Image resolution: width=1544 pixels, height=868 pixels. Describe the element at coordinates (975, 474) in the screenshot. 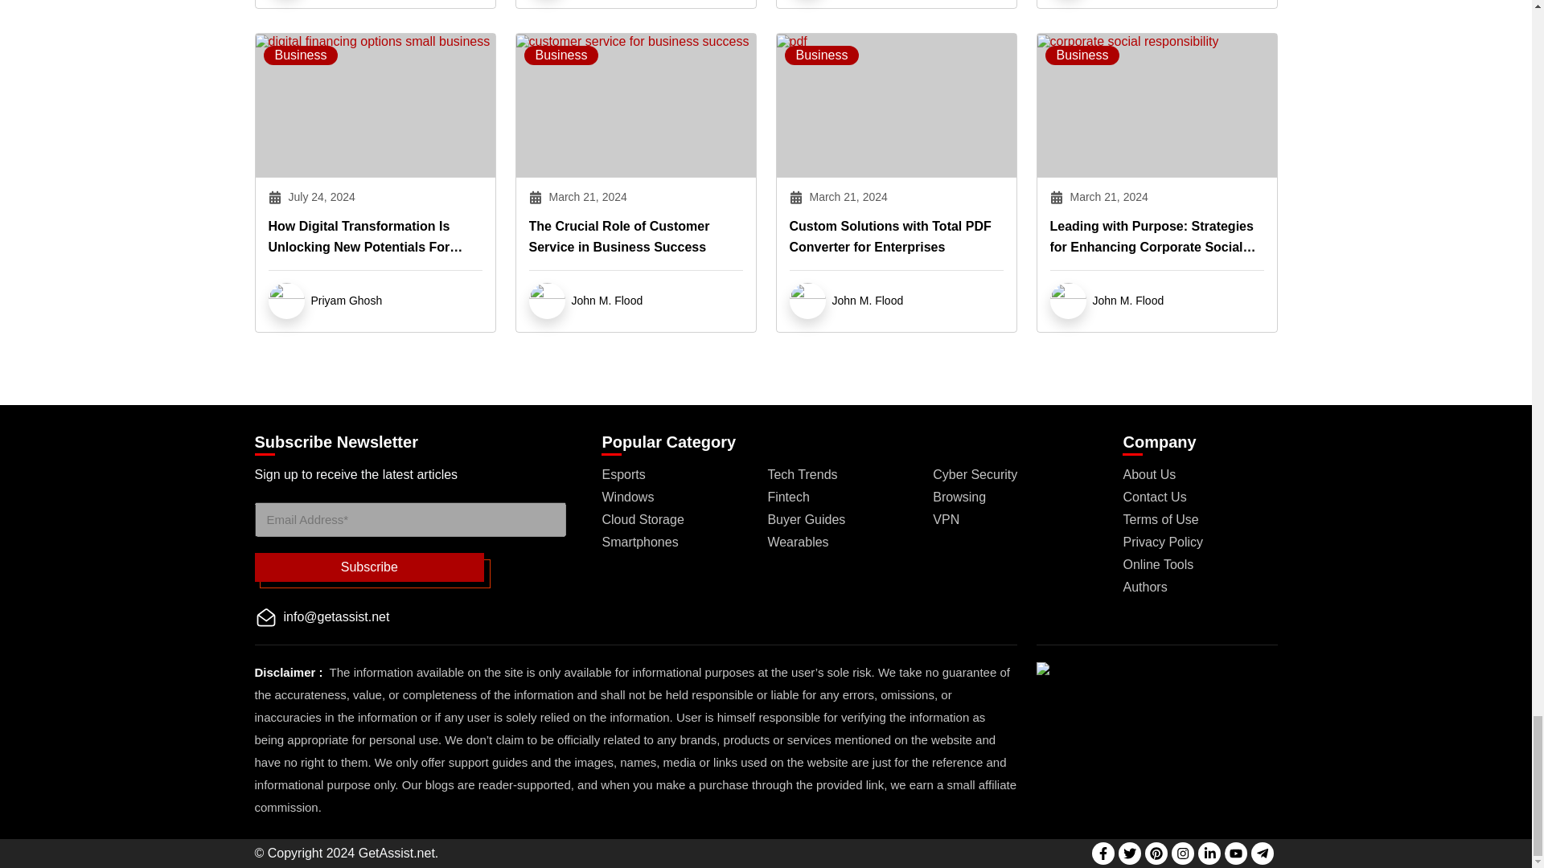

I see `Cyber Security` at that location.